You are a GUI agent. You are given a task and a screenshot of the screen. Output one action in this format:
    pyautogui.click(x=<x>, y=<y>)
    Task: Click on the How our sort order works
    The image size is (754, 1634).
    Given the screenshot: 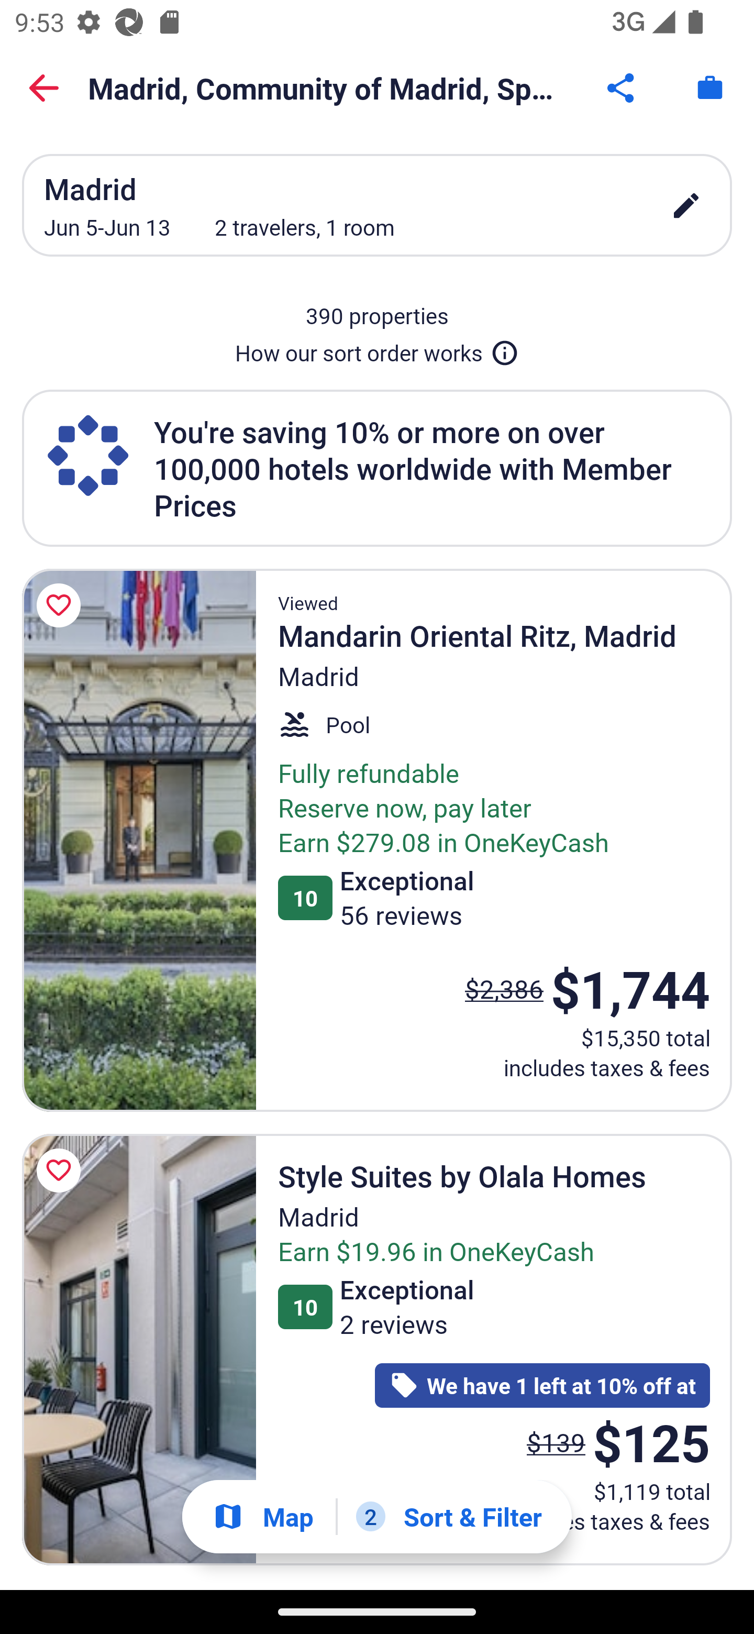 What is the action you would take?
    pyautogui.click(x=377, y=349)
    